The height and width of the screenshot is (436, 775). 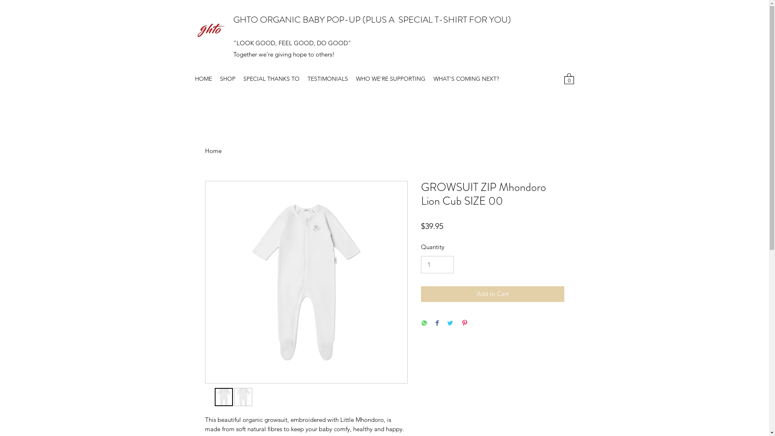 What do you see at coordinates (328, 79) in the screenshot?
I see `TESTIMONIALS` at bounding box center [328, 79].